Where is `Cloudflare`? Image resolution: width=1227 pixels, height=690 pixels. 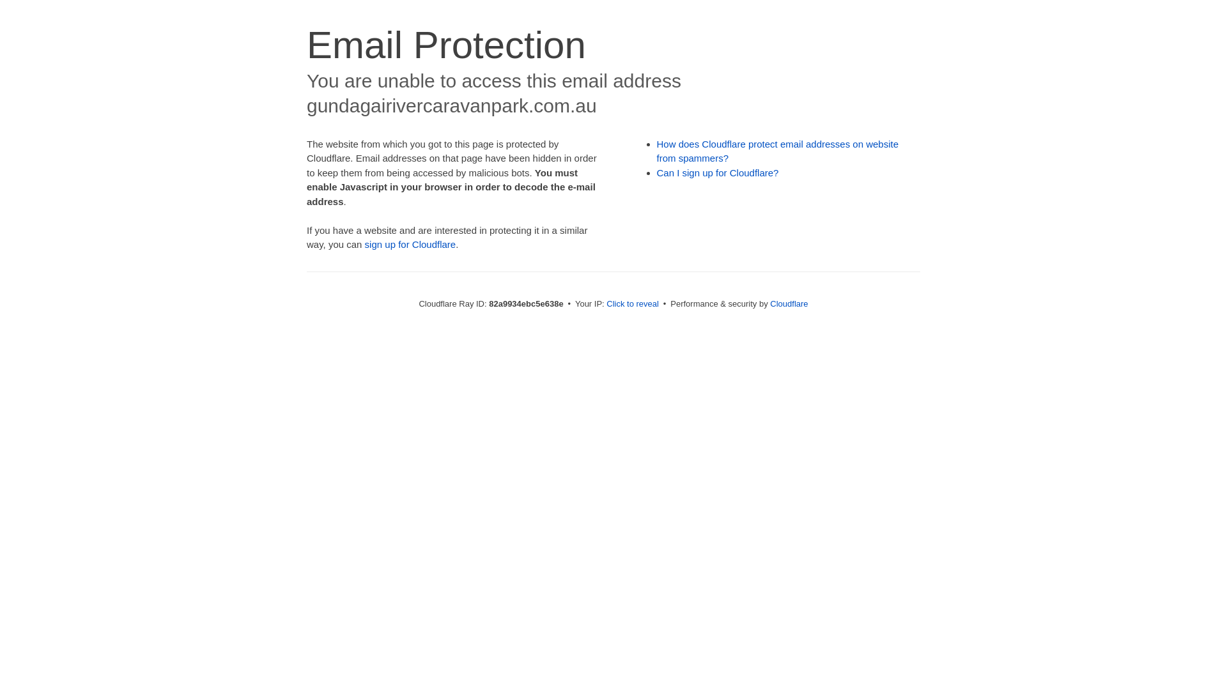
Cloudflare is located at coordinates (789, 304).